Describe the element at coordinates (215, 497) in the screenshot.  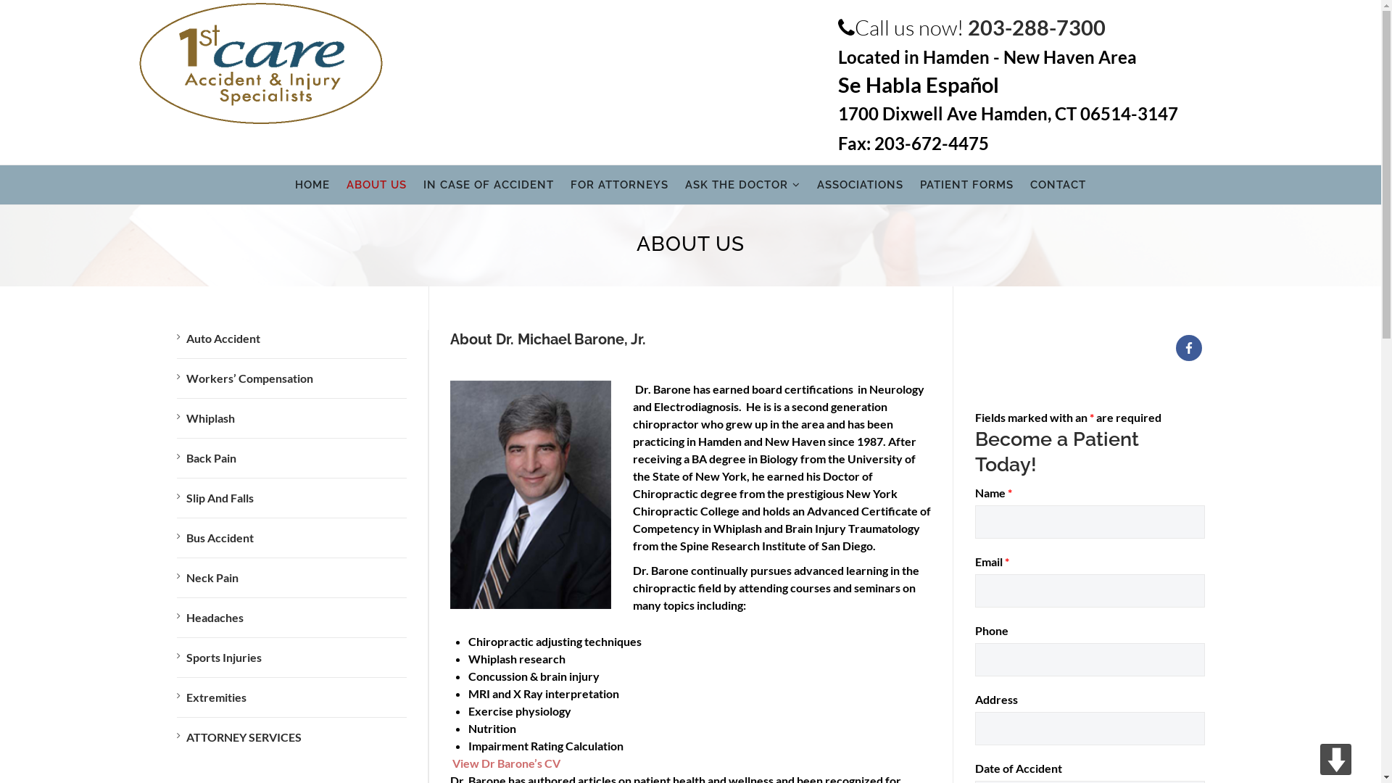
I see `Slip And Falls` at that location.